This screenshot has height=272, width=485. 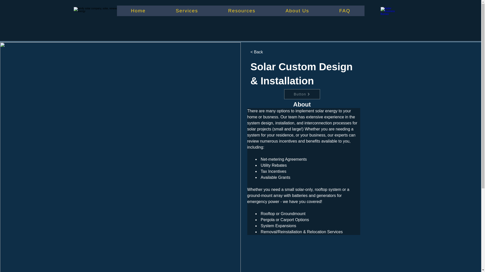 What do you see at coordinates (302, 94) in the screenshot?
I see `Button` at bounding box center [302, 94].